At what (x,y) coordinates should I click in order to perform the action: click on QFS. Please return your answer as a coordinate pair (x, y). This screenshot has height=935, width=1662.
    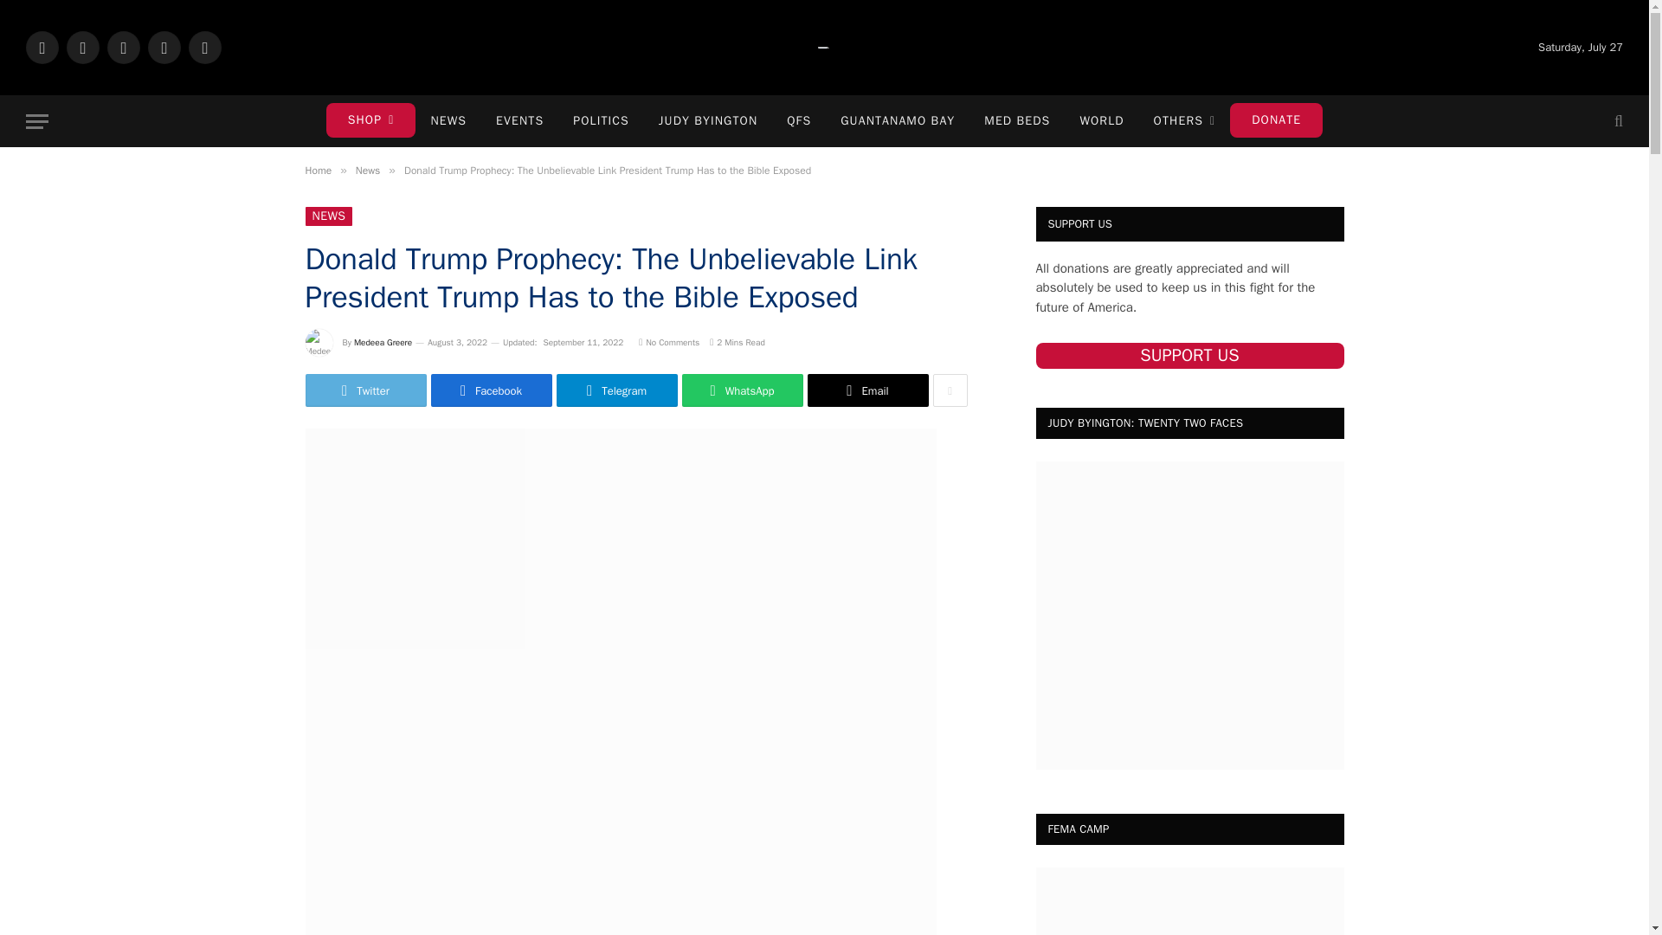
    Looking at the image, I should click on (799, 121).